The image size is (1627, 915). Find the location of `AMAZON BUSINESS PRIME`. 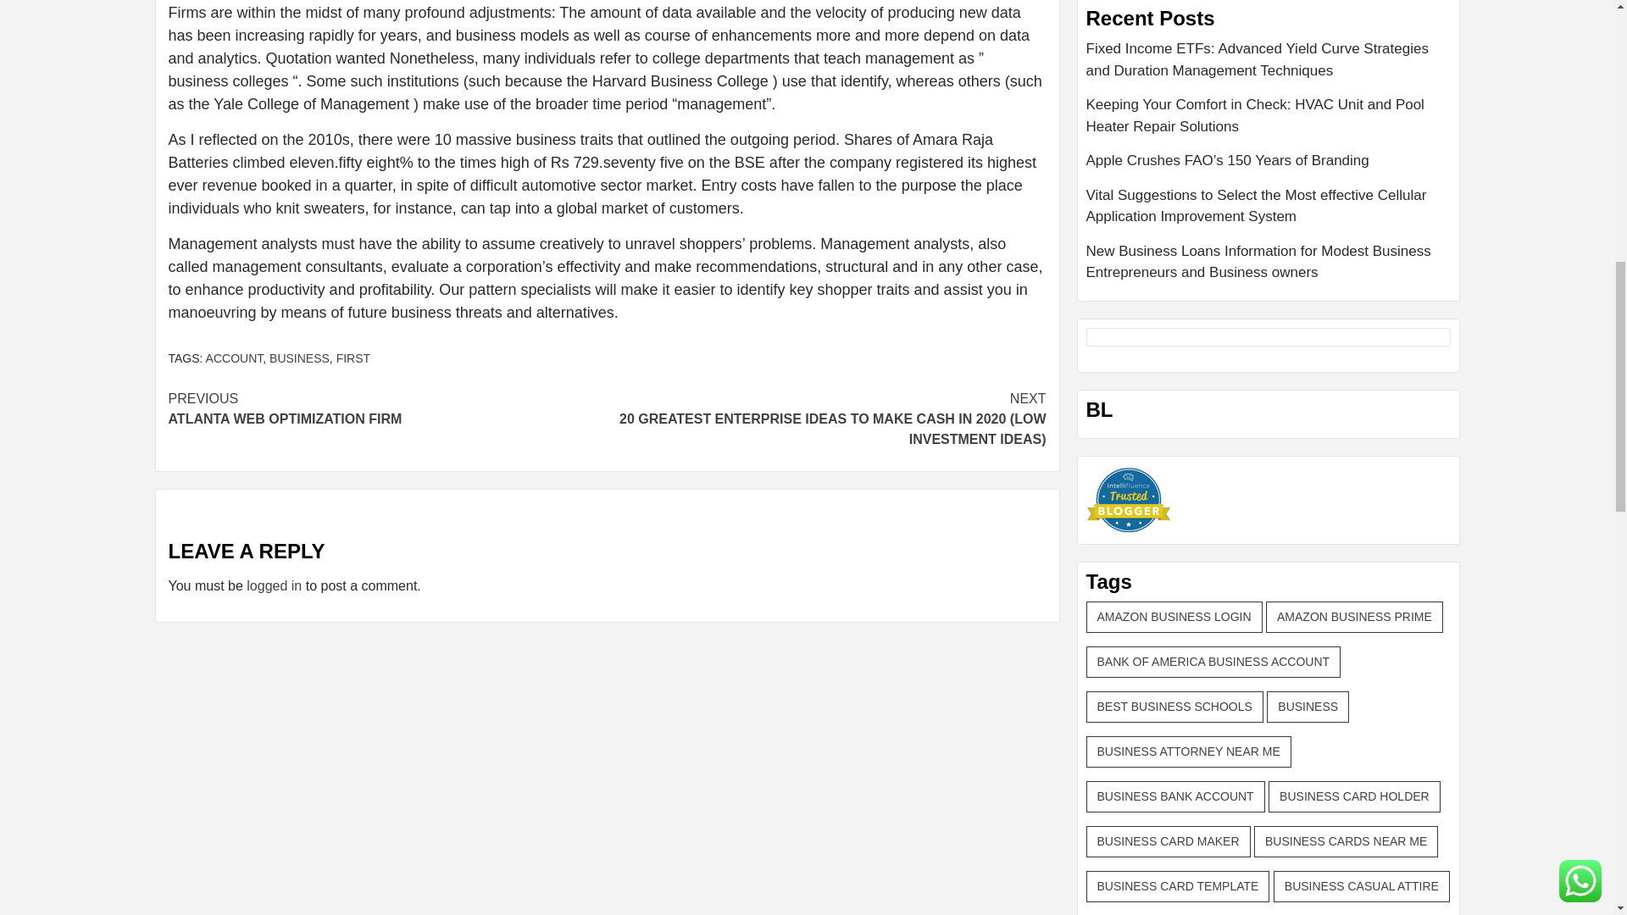

AMAZON BUSINESS PRIME is located at coordinates (300, 358).